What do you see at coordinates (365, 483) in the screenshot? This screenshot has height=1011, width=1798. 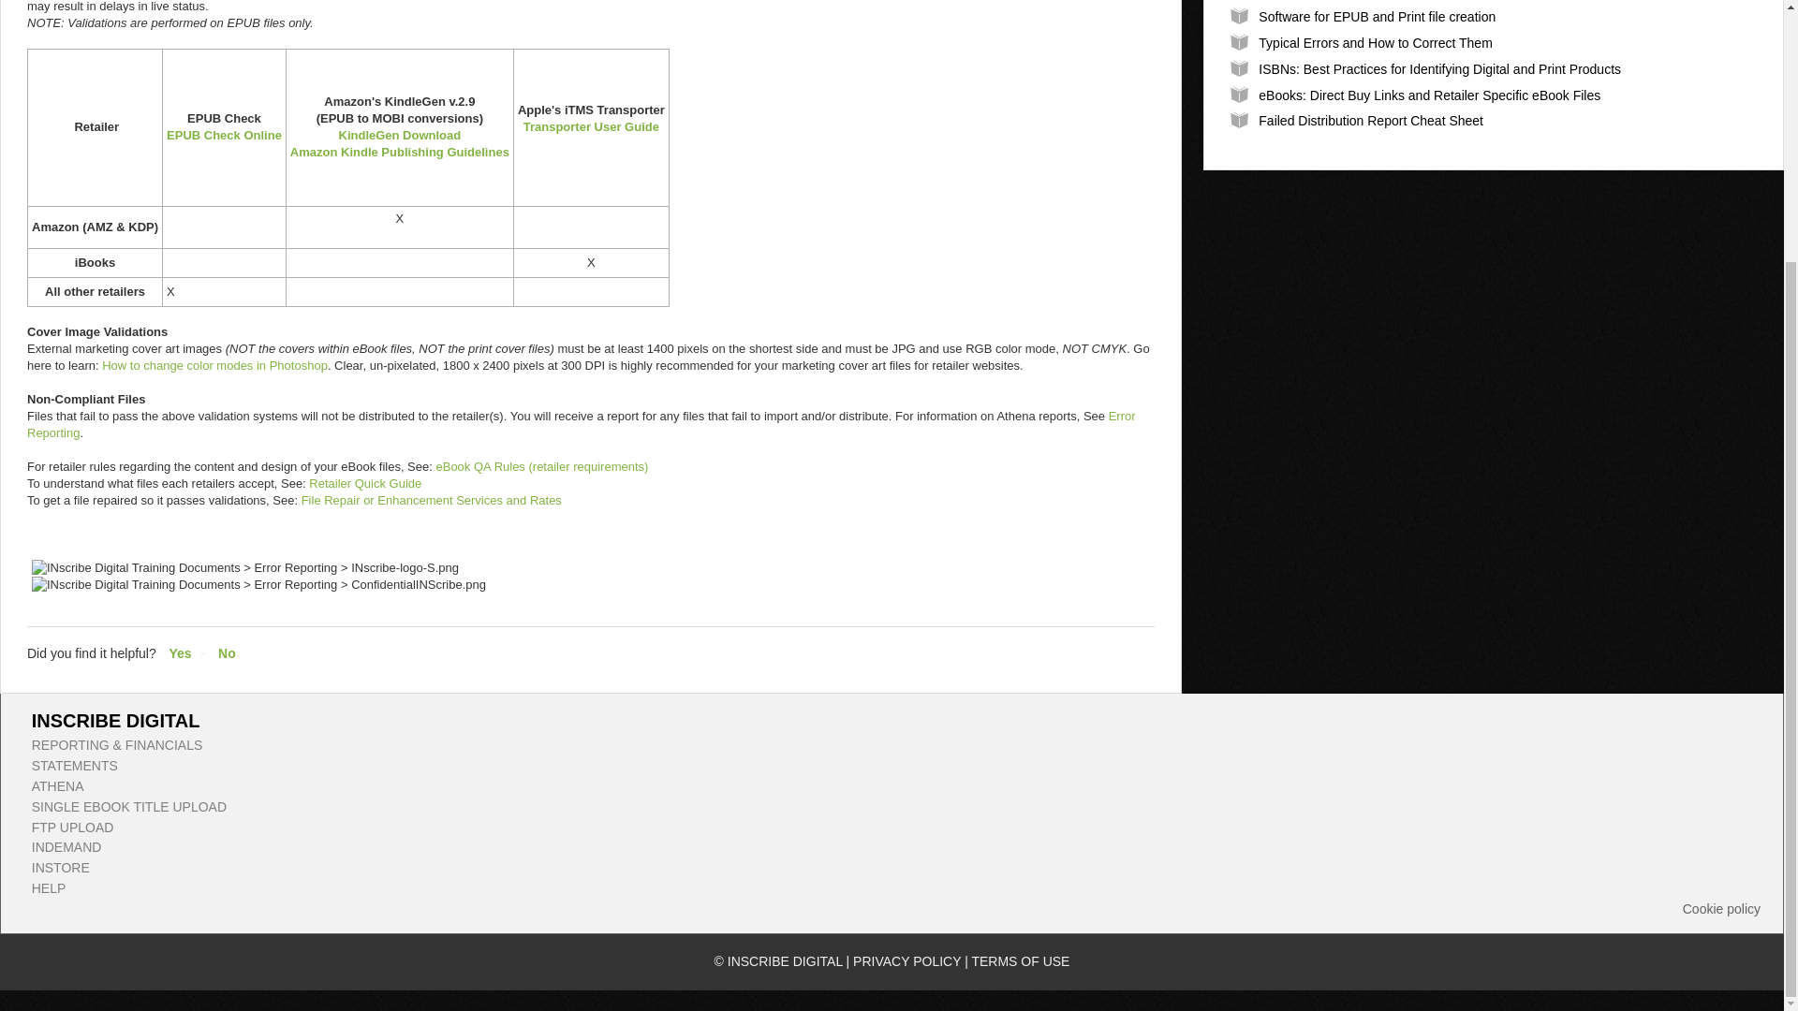 I see `Retailer Quick Guide` at bounding box center [365, 483].